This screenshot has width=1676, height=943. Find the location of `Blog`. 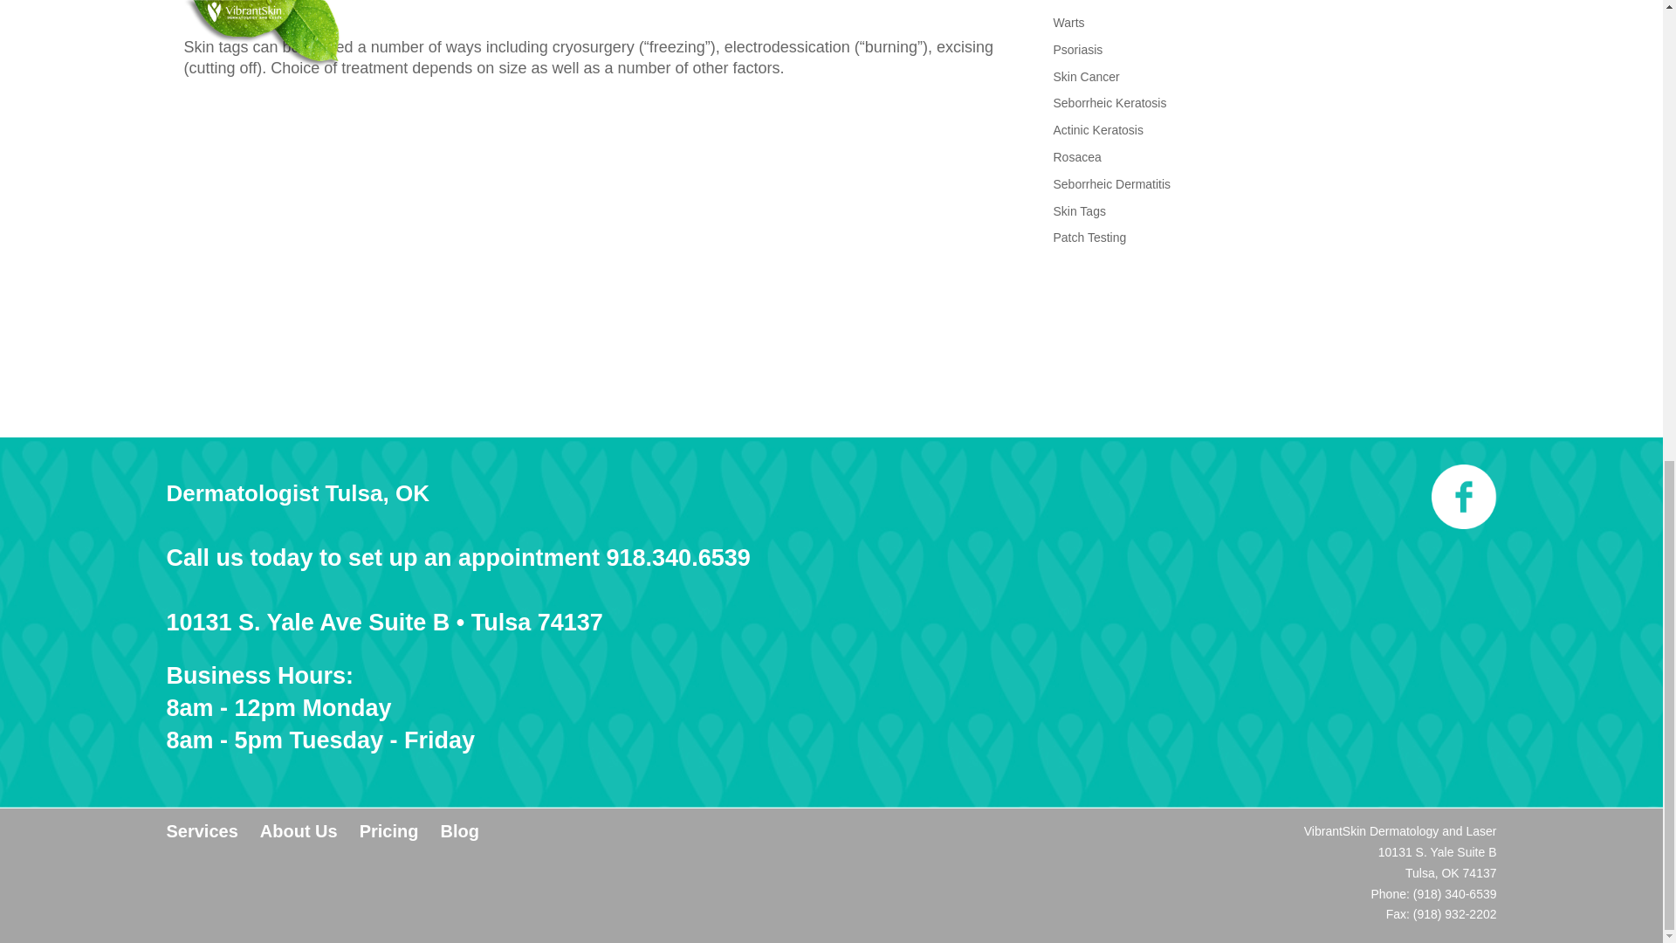

Blog is located at coordinates (458, 831).